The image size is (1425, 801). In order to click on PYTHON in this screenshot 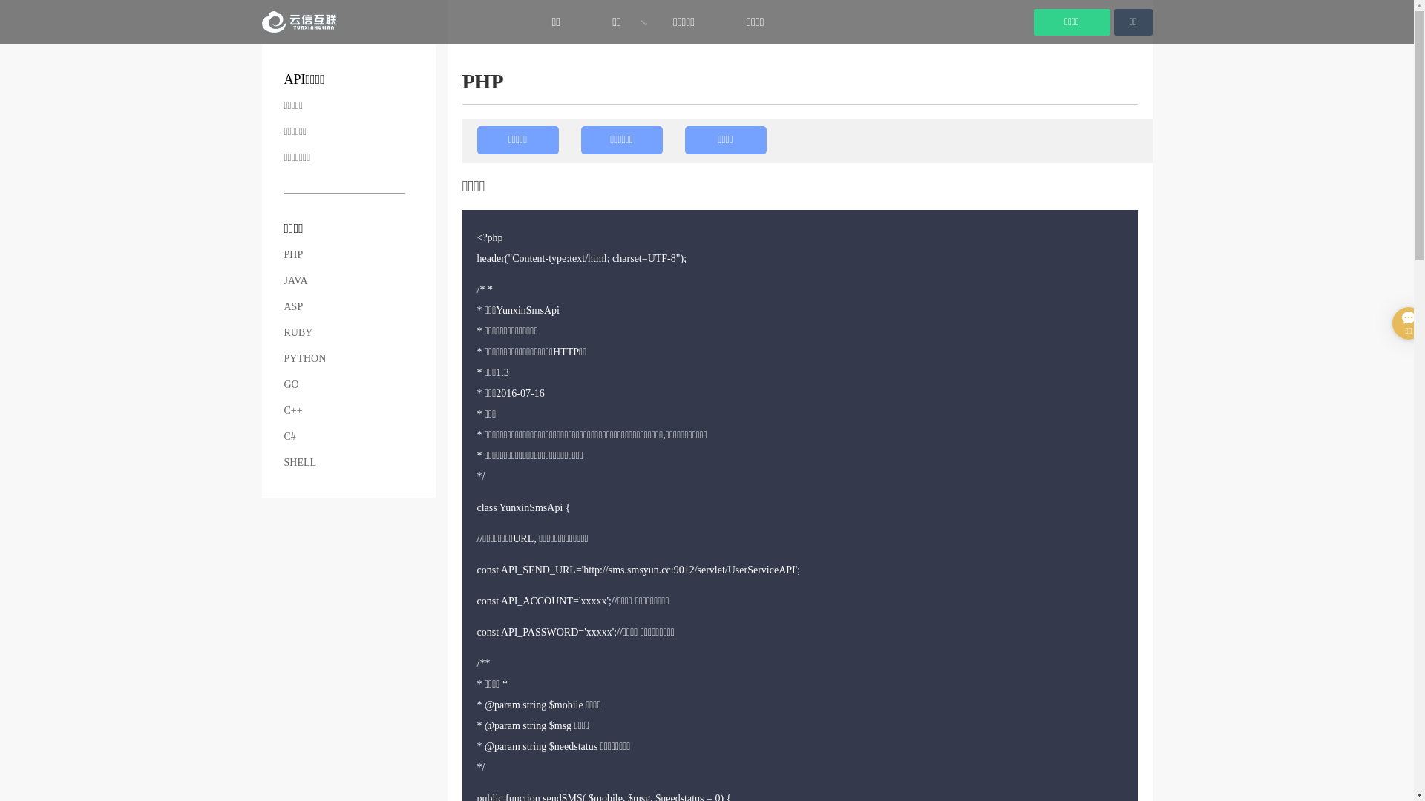, I will do `click(304, 359)`.